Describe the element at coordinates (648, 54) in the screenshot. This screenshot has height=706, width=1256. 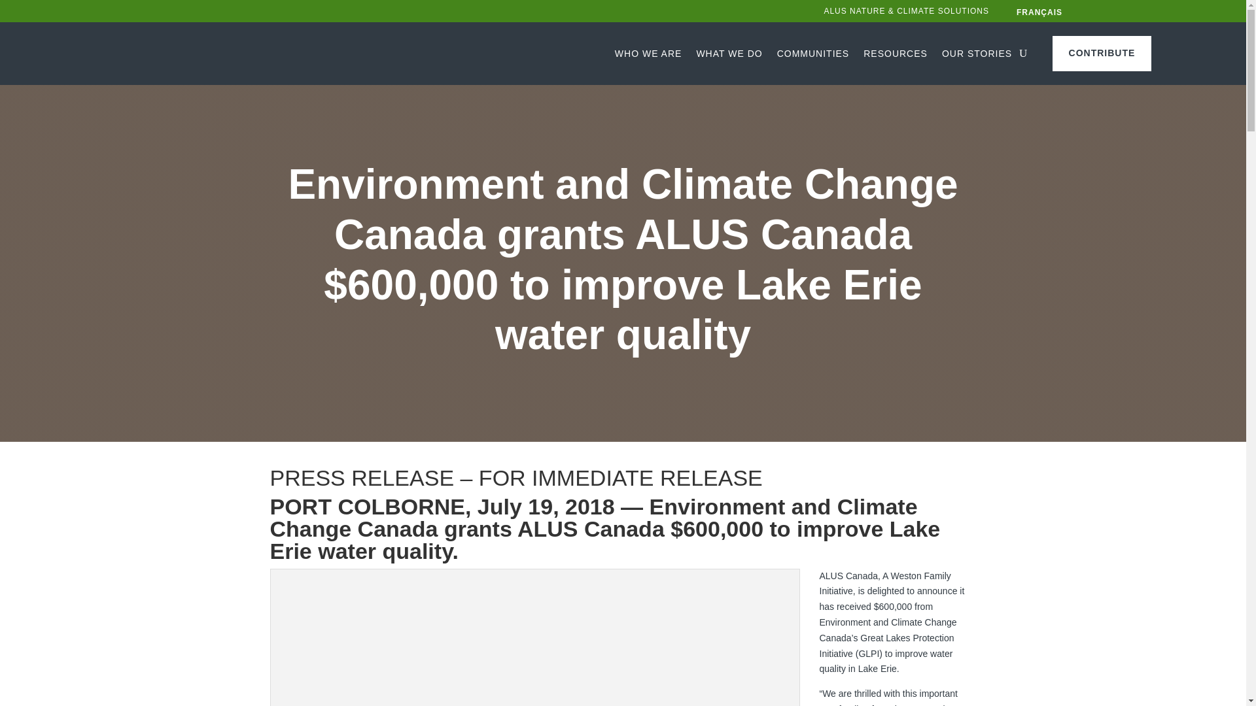
I see `WHO WE ARE` at that location.